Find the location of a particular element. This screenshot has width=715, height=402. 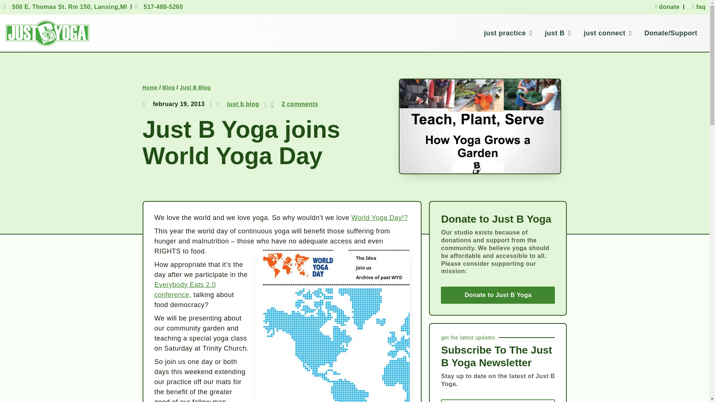

faq is located at coordinates (697, 7).